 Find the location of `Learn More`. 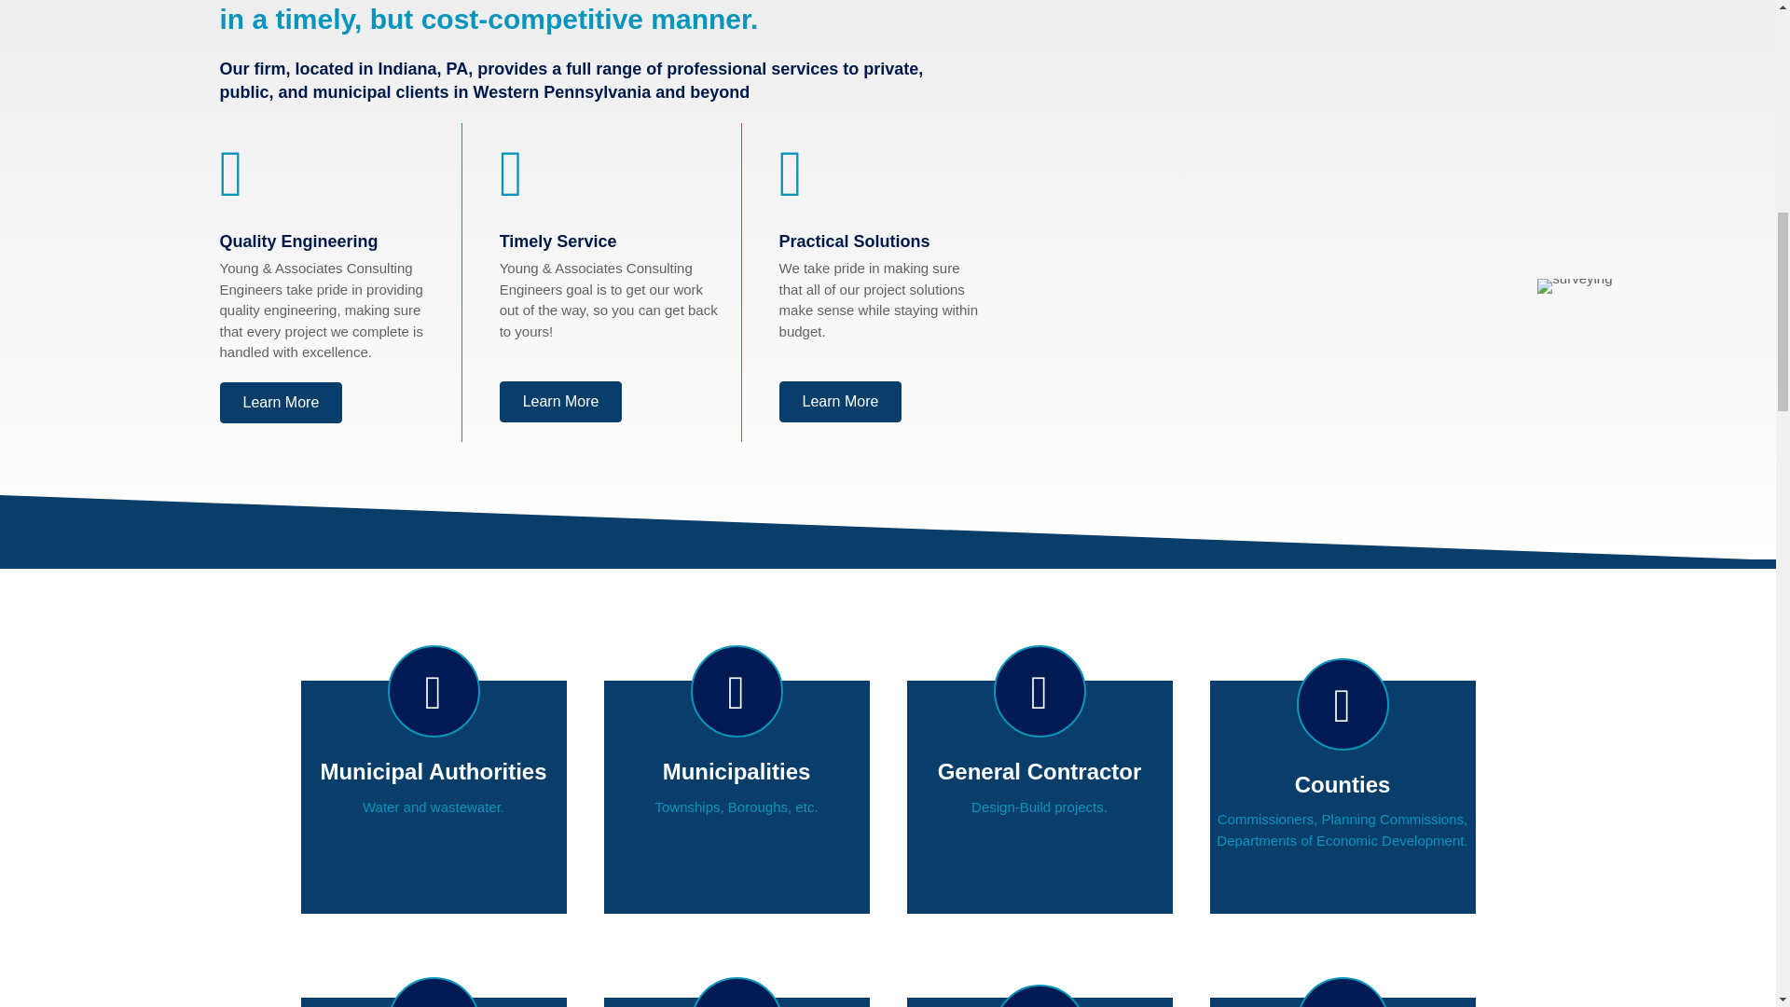

Learn More is located at coordinates (840, 401).